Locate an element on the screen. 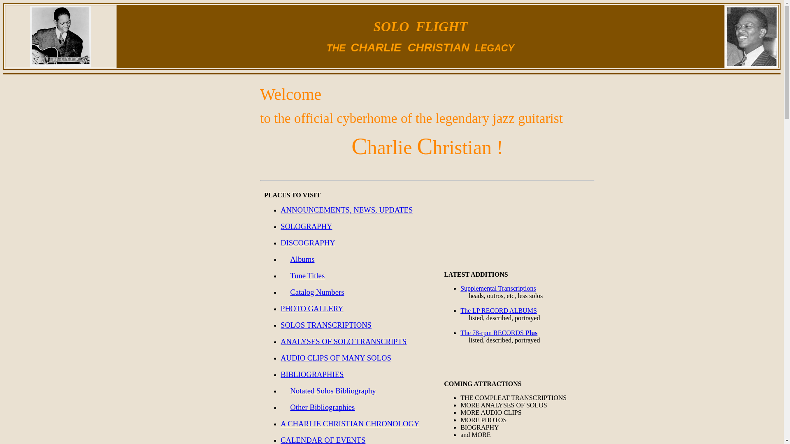 Image resolution: width=790 pixels, height=444 pixels. SOLOGRAPHY is located at coordinates (306, 227).